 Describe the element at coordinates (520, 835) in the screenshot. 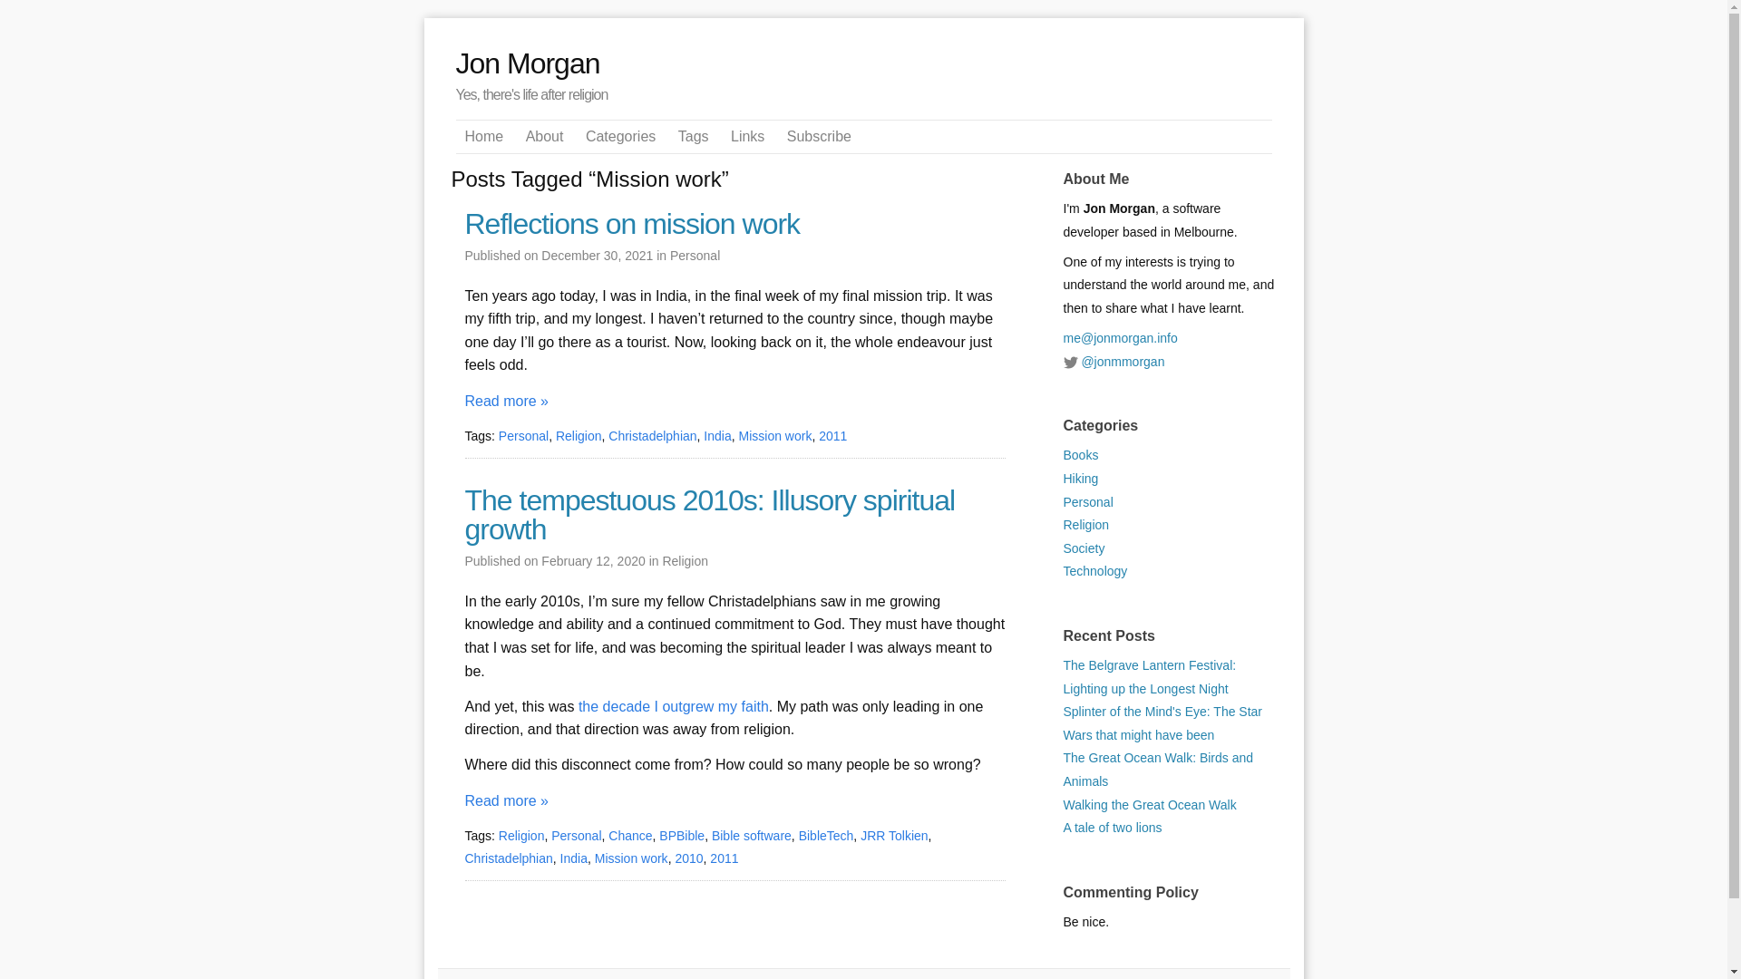

I see `Religion` at that location.